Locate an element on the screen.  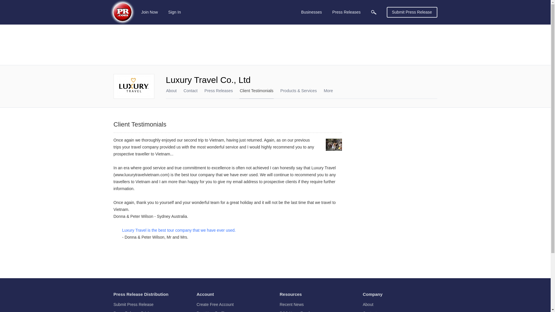
Businesses is located at coordinates (312, 12).